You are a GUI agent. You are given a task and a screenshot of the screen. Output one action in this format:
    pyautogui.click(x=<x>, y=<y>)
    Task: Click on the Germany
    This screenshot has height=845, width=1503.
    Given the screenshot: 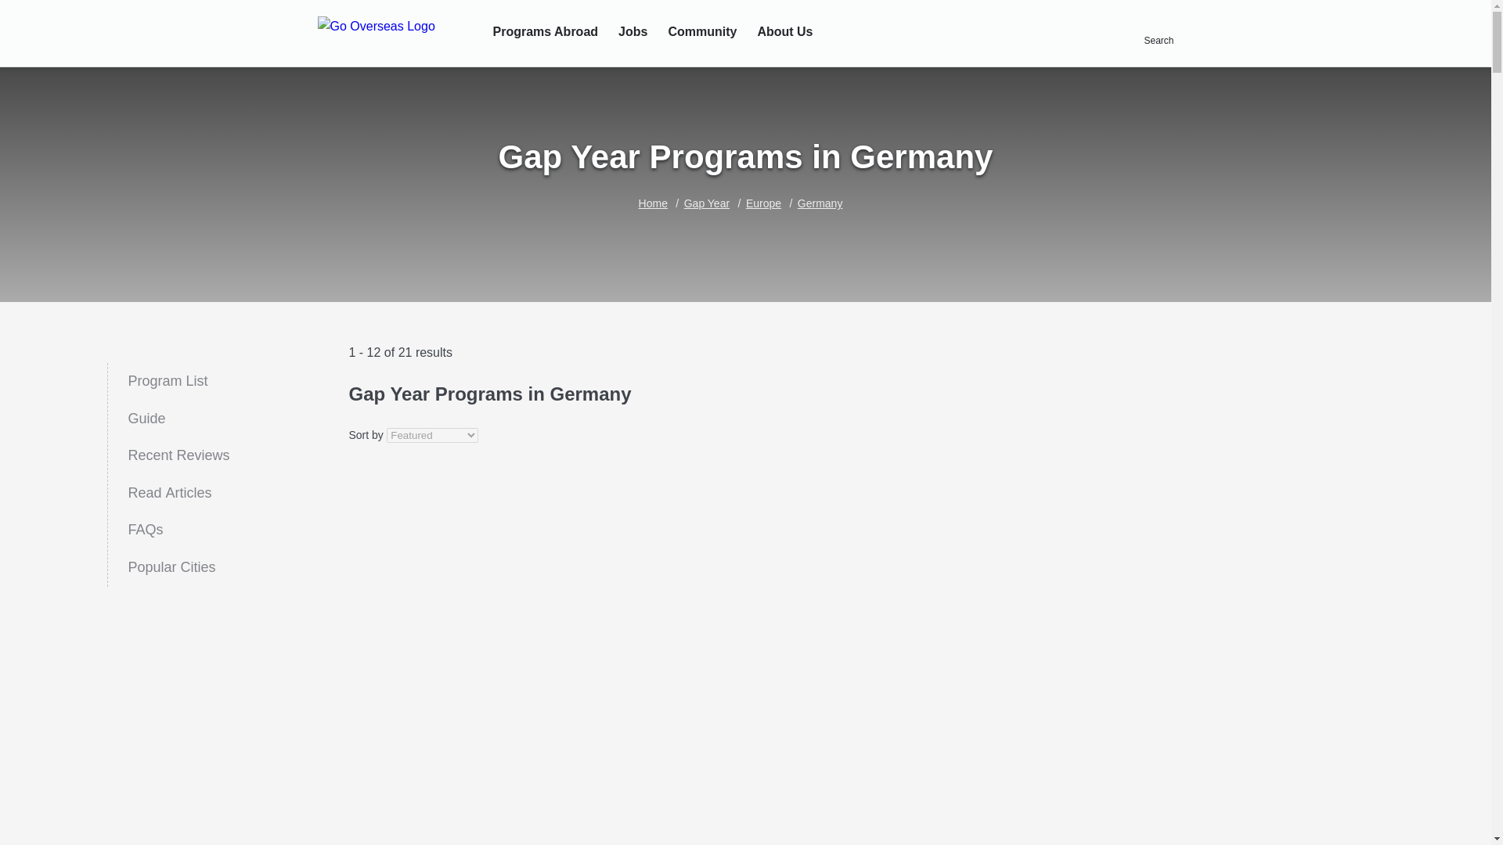 What is the action you would take?
    pyautogui.click(x=178, y=530)
    